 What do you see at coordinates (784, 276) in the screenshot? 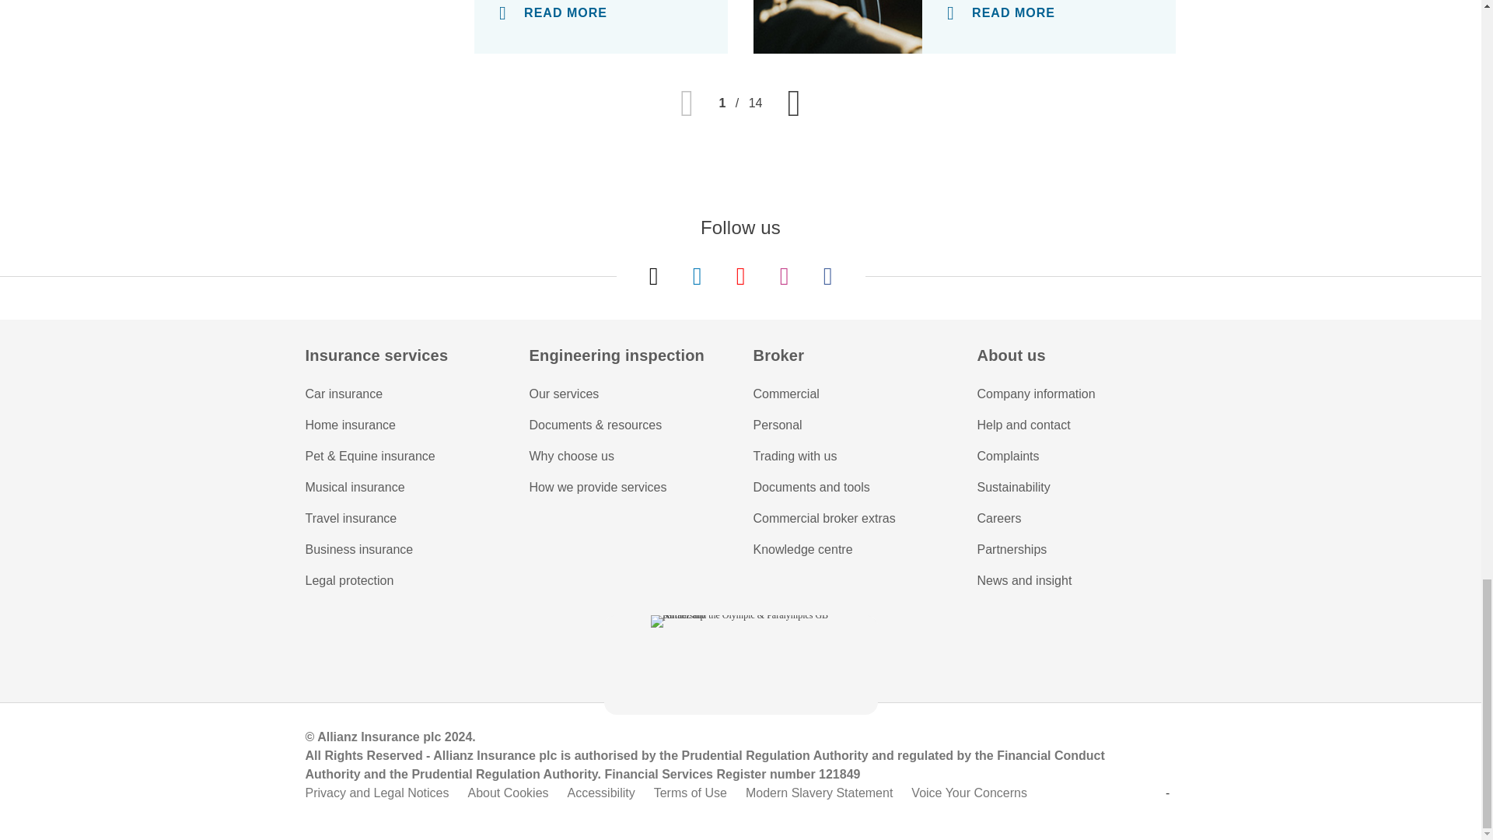
I see `link to Allianz Insurance on Instagram` at bounding box center [784, 276].